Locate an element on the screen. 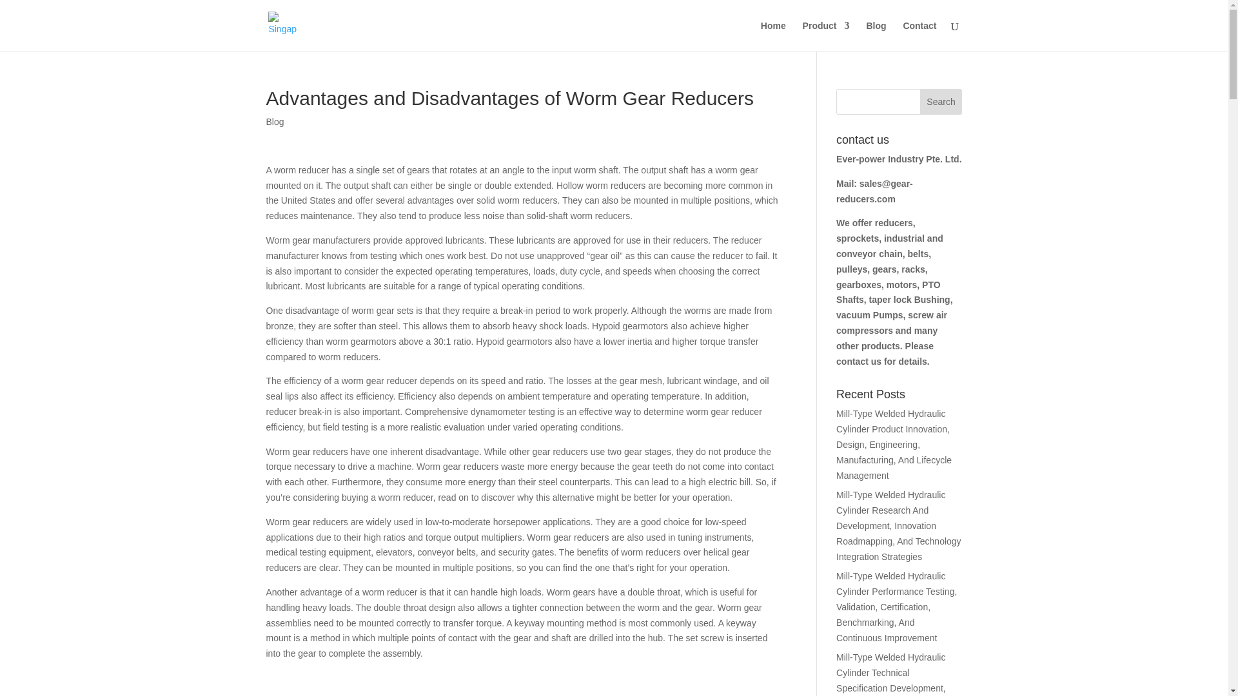  Blog is located at coordinates (275, 121).